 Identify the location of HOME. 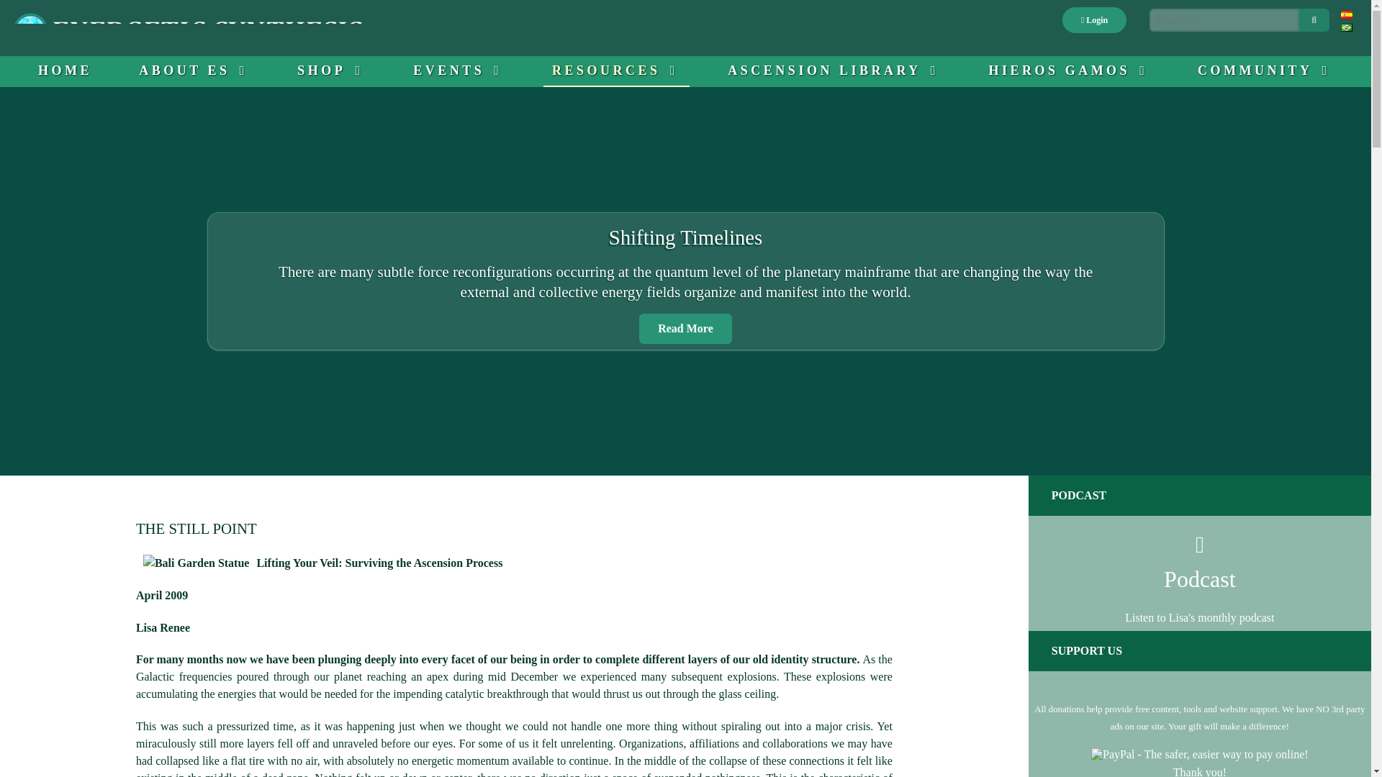
(65, 71).